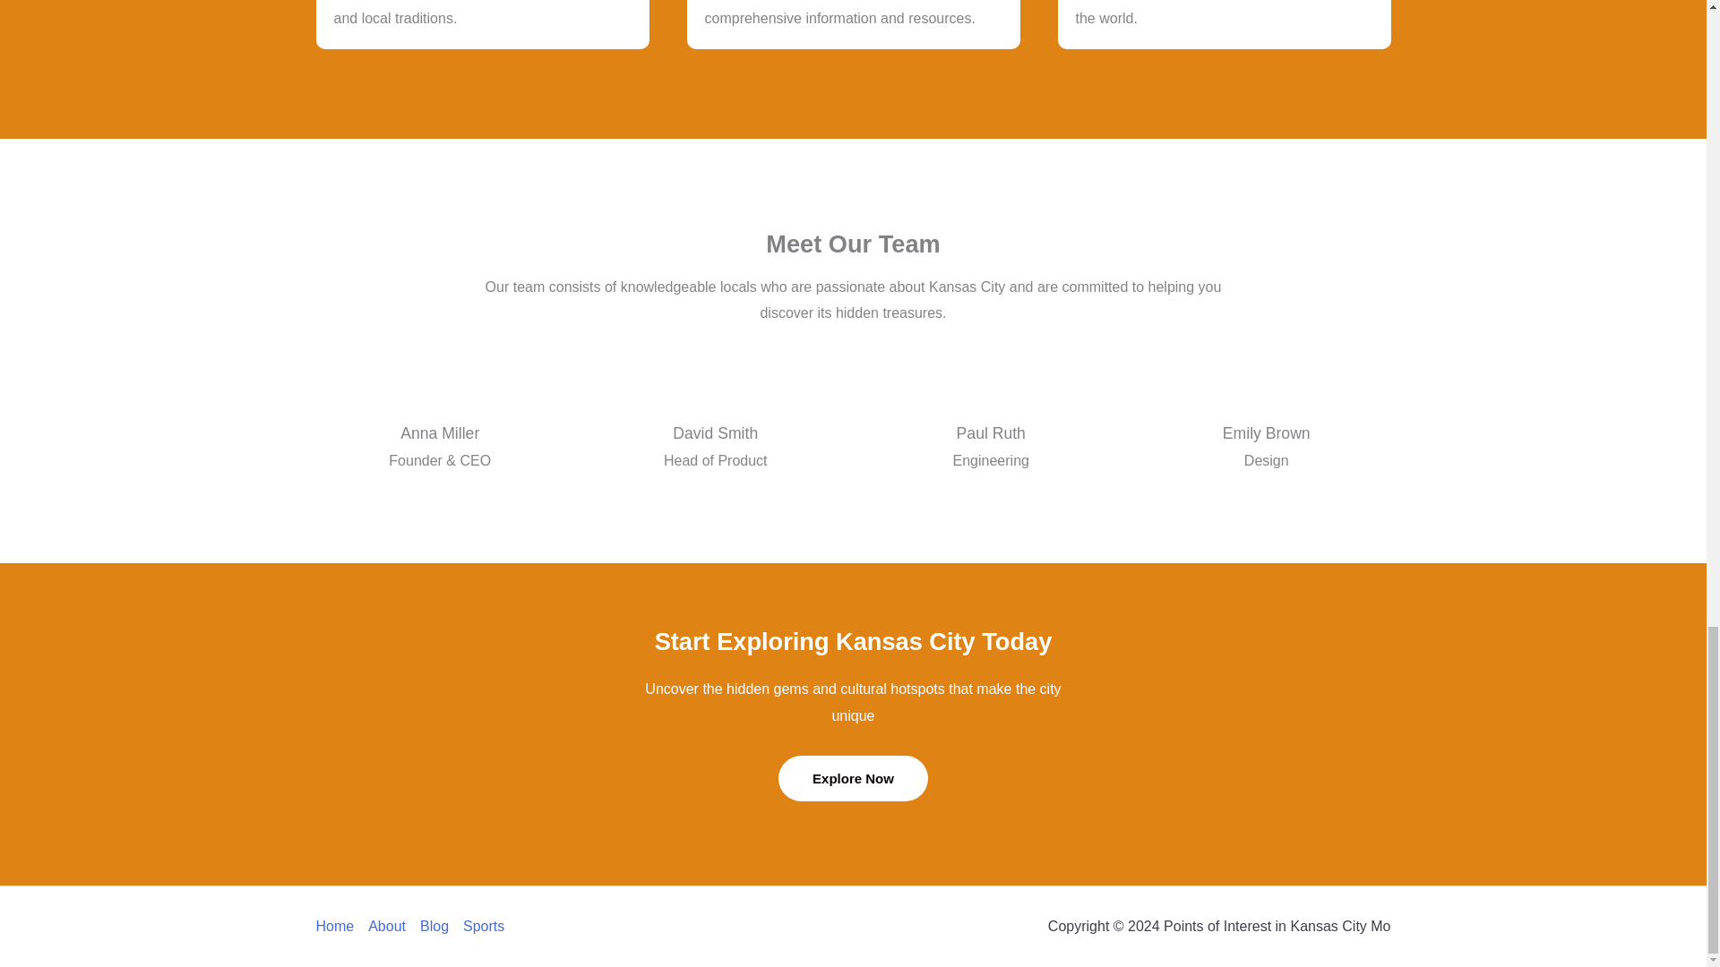 The image size is (1720, 967). I want to click on Home, so click(338, 926).